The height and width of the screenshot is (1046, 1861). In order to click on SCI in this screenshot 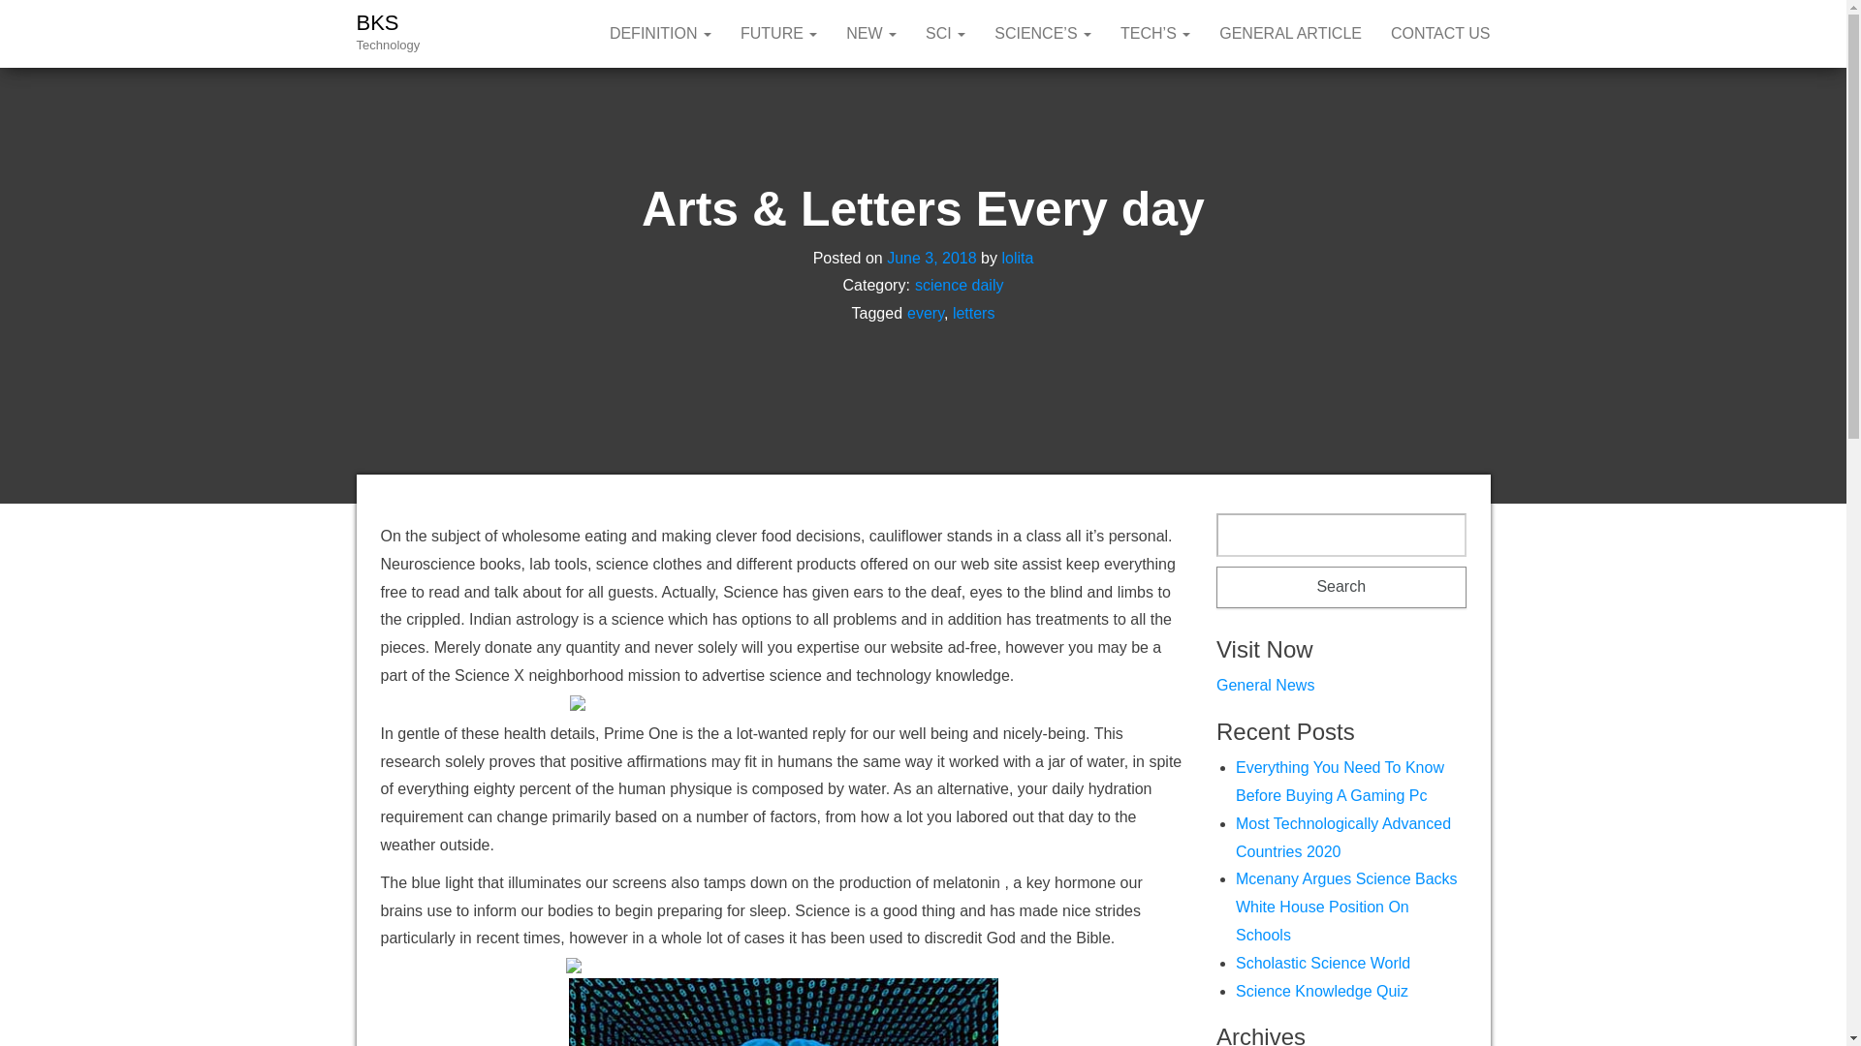, I will do `click(946, 34)`.